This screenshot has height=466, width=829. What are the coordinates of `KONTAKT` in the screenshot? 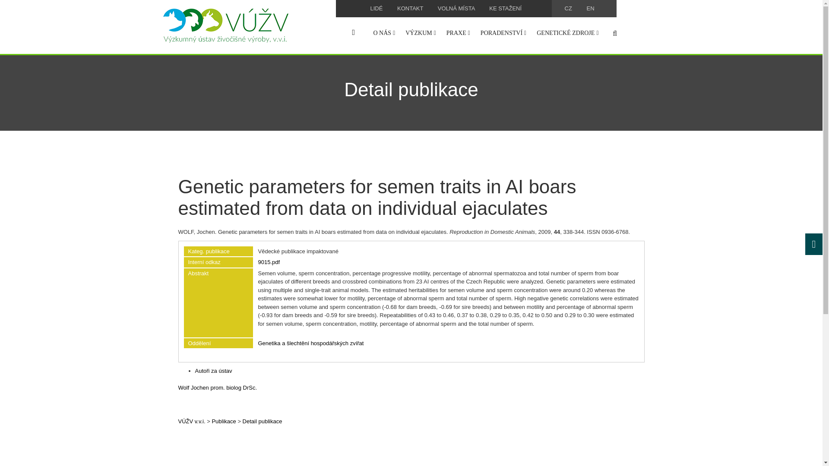 It's located at (410, 8).